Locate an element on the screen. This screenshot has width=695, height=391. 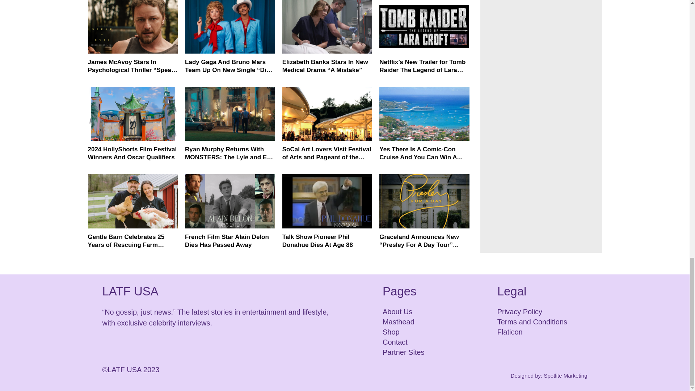
Untitled design is located at coordinates (424, 27).